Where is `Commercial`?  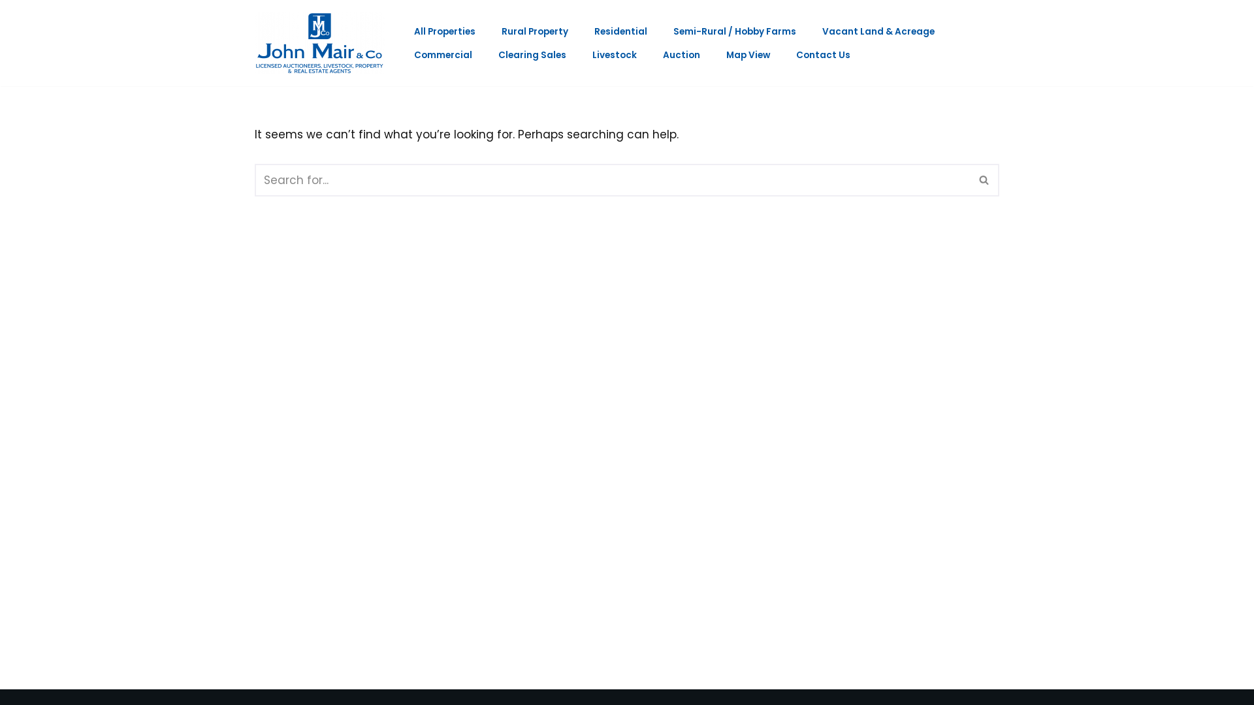
Commercial is located at coordinates (443, 55).